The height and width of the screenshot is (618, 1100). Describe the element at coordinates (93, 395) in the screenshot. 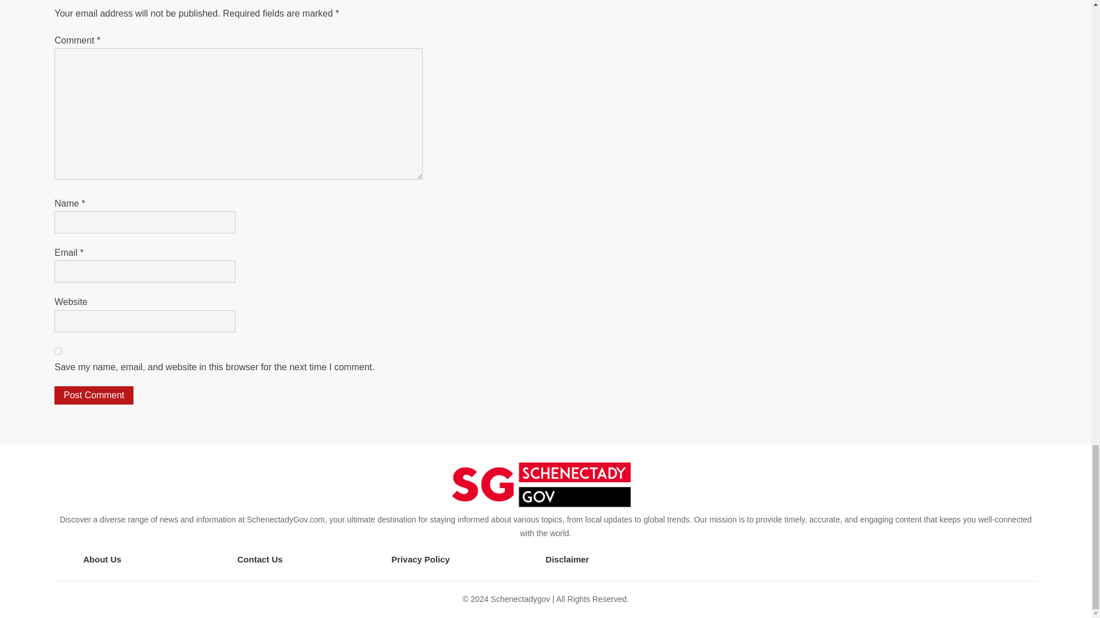

I see `Post Comment` at that location.